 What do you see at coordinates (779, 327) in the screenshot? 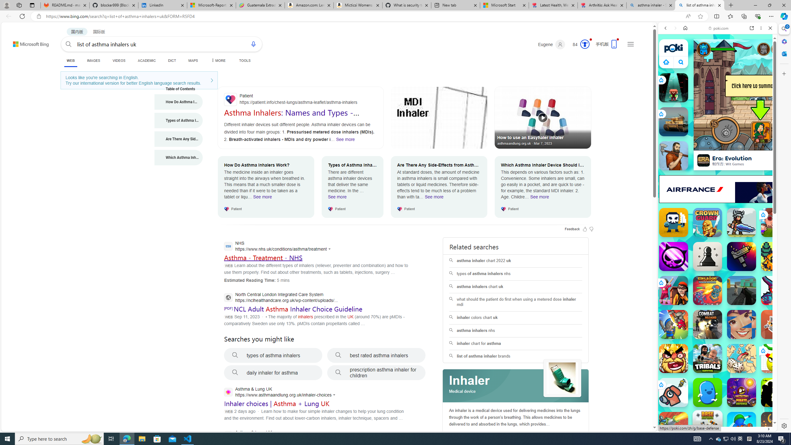
I see `poki.com` at bounding box center [779, 327].